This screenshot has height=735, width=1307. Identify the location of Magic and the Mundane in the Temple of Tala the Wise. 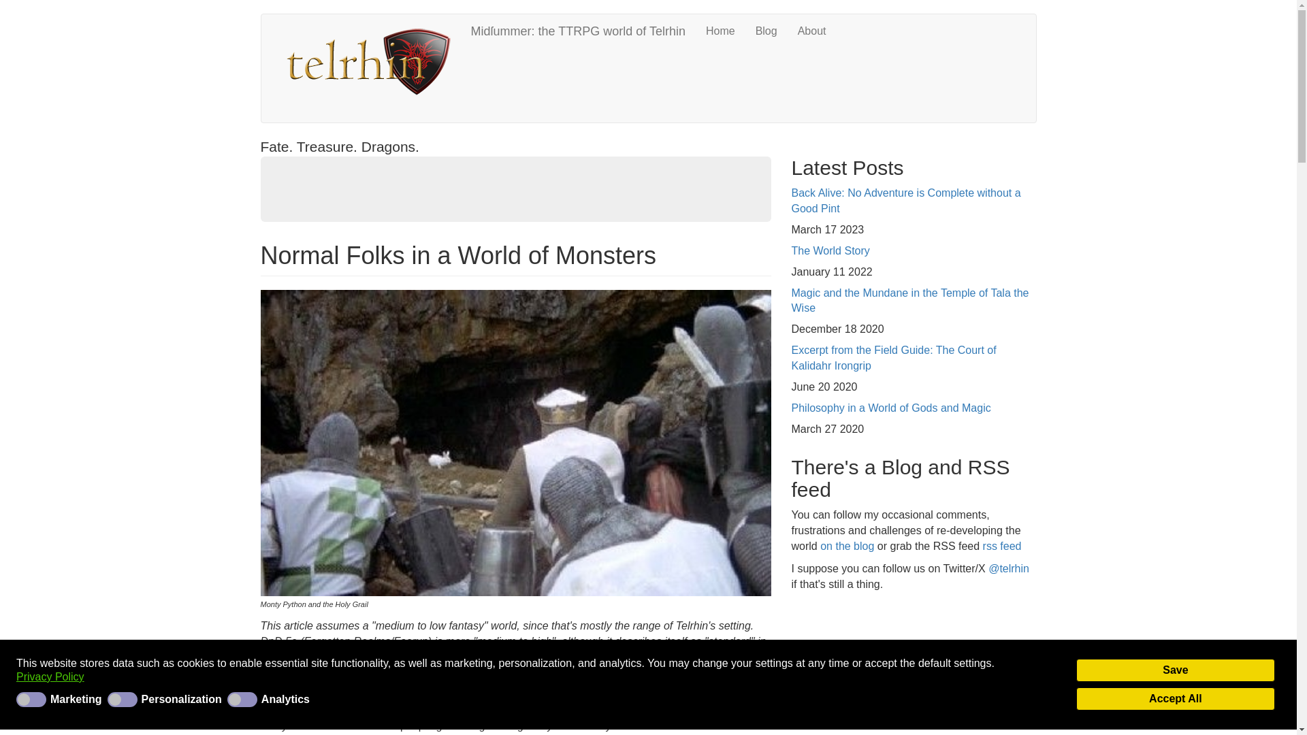
(909, 301).